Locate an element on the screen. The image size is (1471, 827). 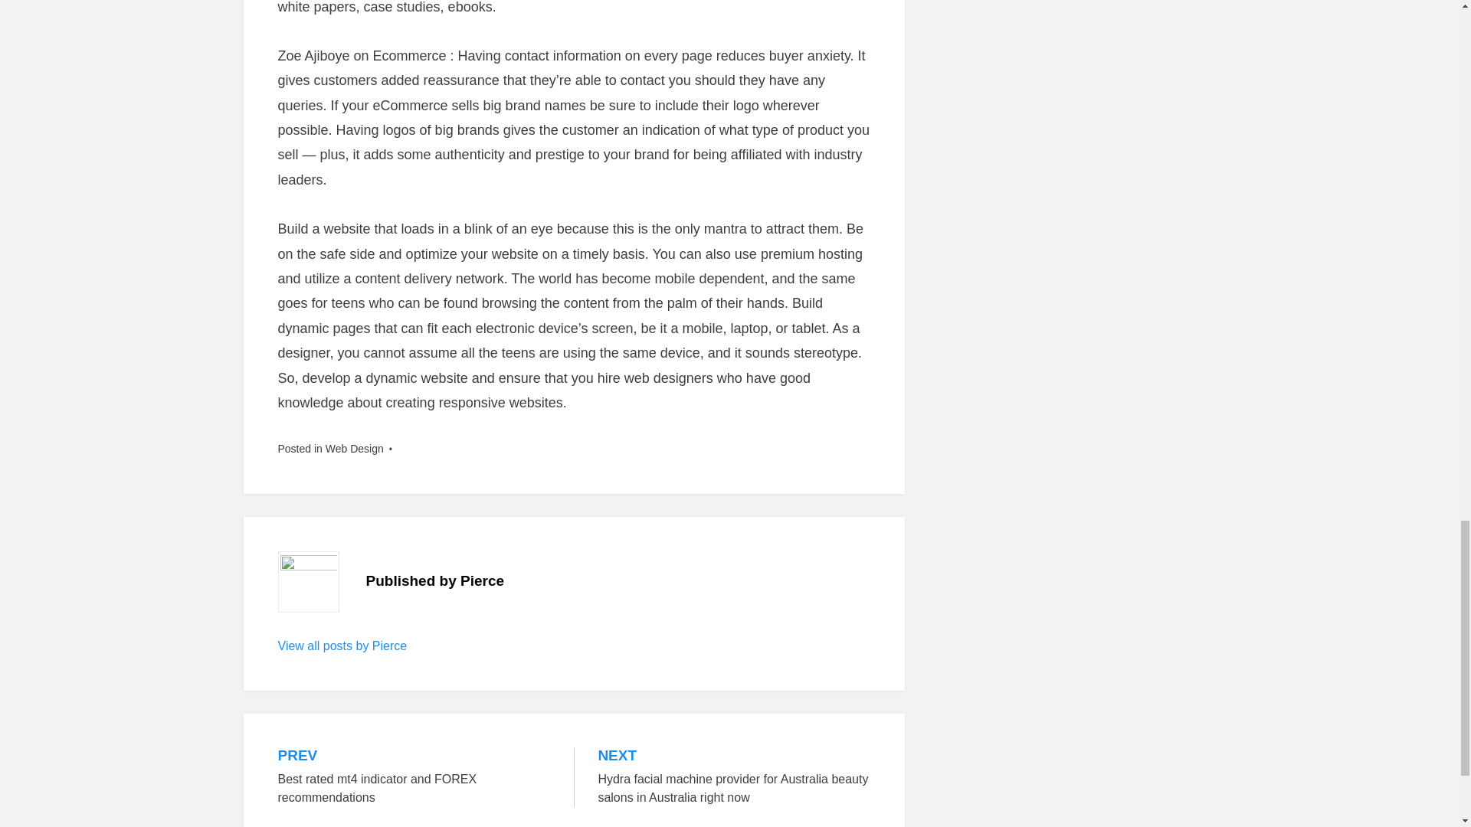
View all posts by Pierce is located at coordinates (342, 646).